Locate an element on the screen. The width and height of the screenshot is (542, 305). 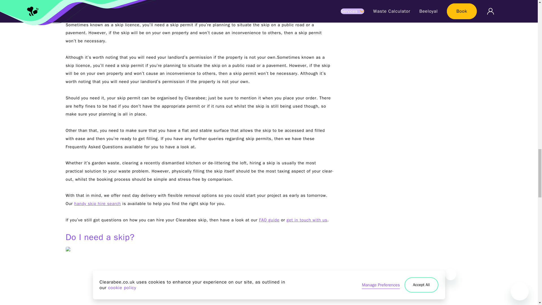
handy skip hire search is located at coordinates (98, 203).